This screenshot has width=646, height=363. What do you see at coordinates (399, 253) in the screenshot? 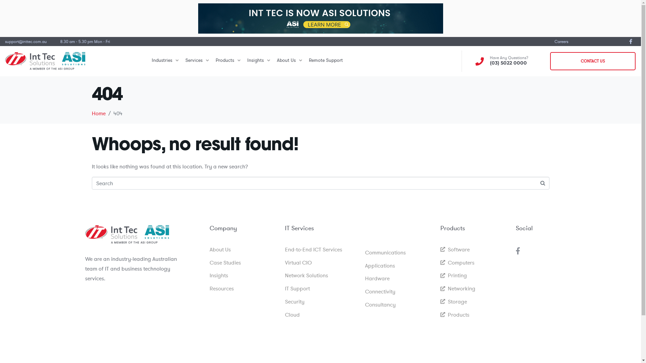
I see `Communications` at bounding box center [399, 253].